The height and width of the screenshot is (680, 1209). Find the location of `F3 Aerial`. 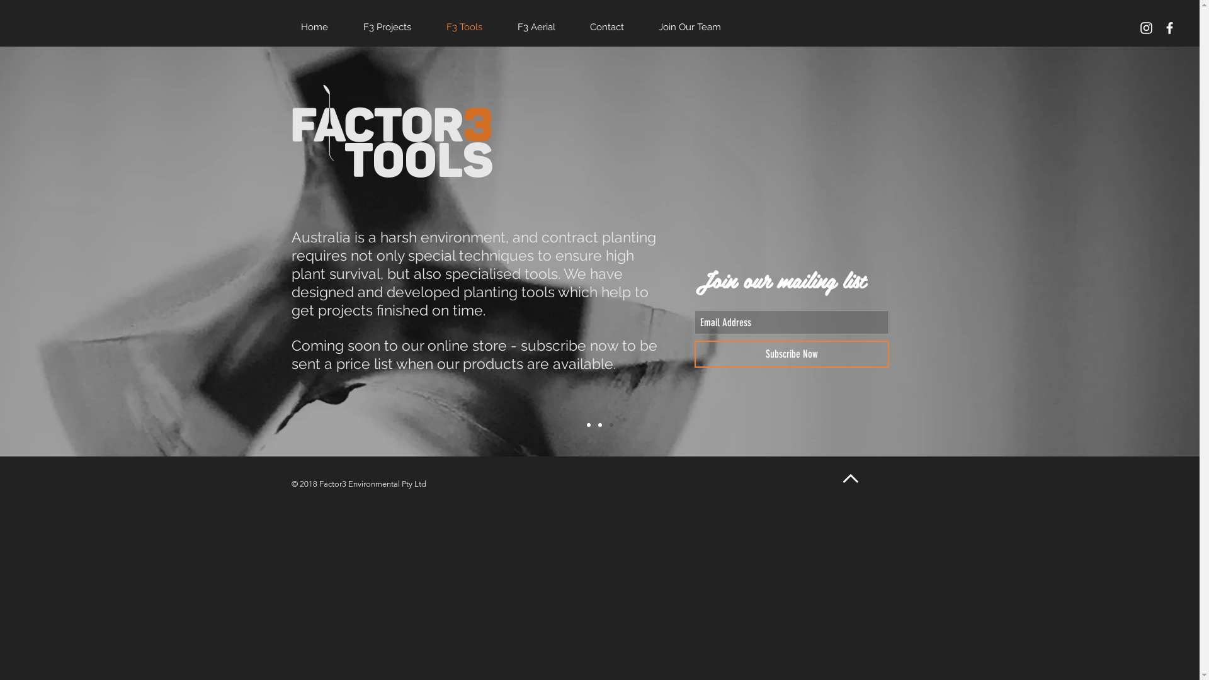

F3 Aerial is located at coordinates (544, 27).